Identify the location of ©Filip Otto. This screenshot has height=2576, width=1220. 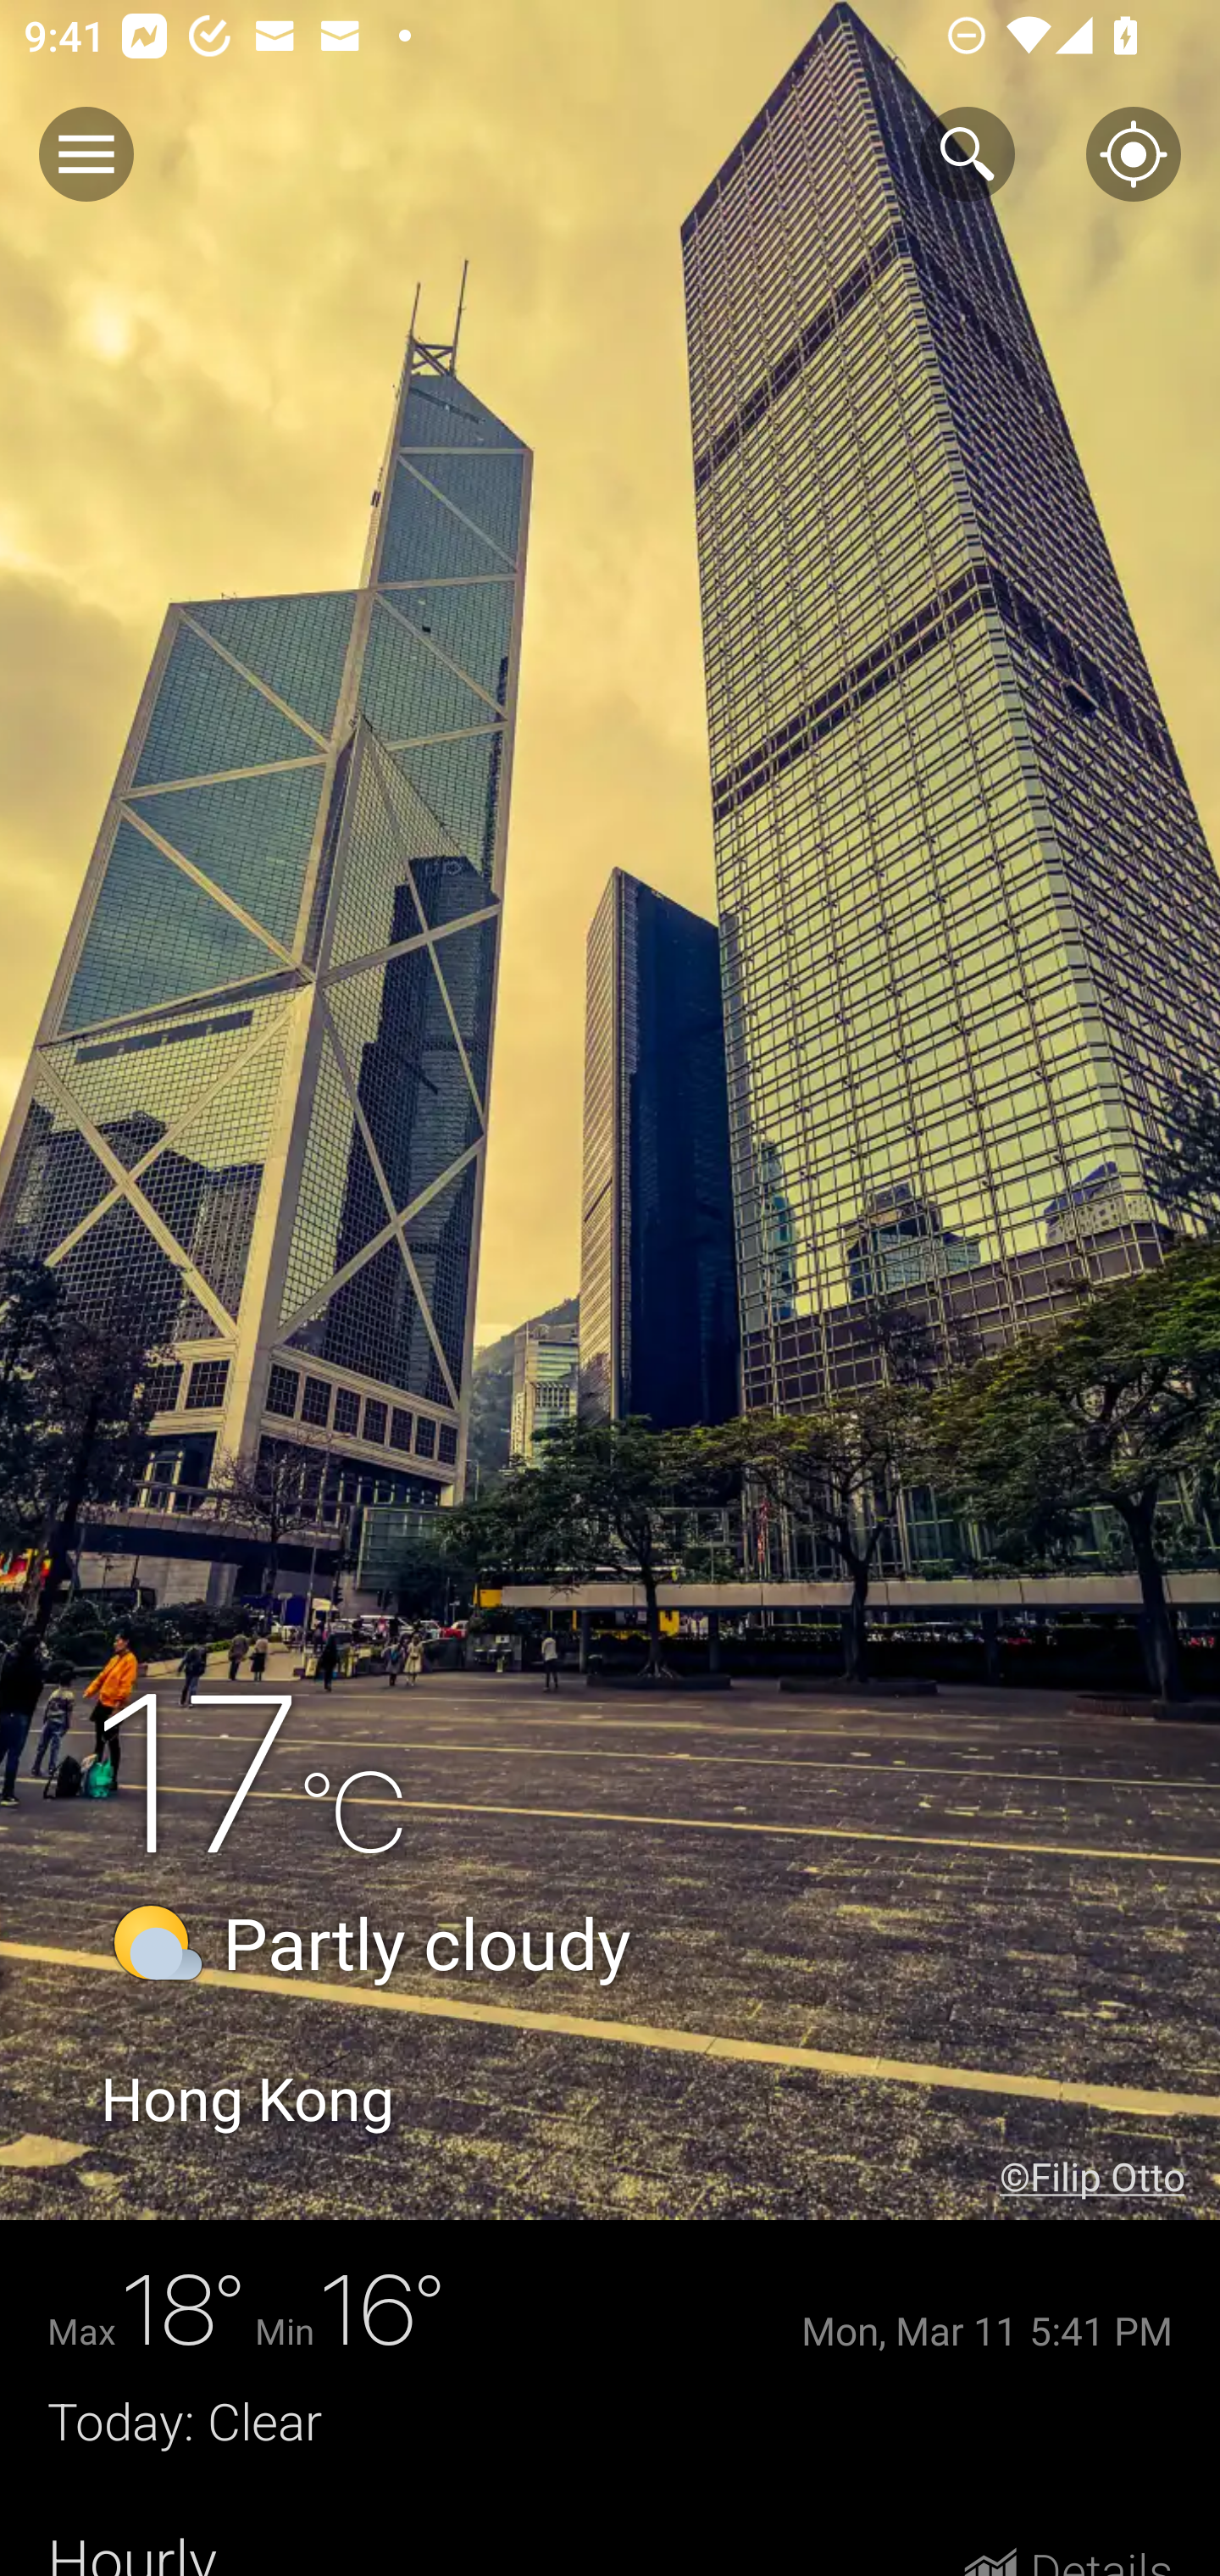
(1110, 2176).